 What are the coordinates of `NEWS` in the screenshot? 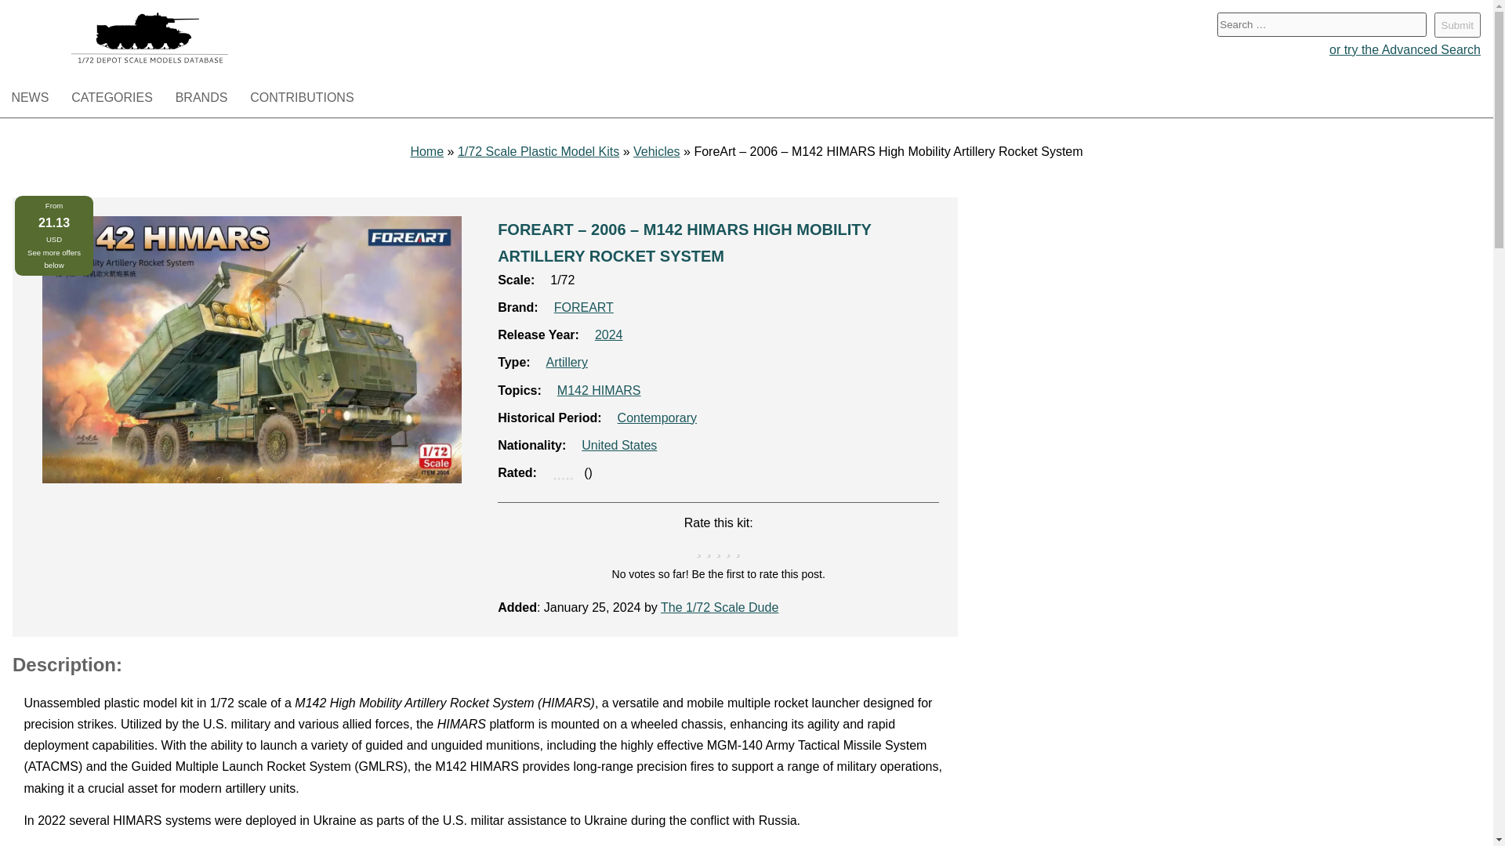 It's located at (30, 99).